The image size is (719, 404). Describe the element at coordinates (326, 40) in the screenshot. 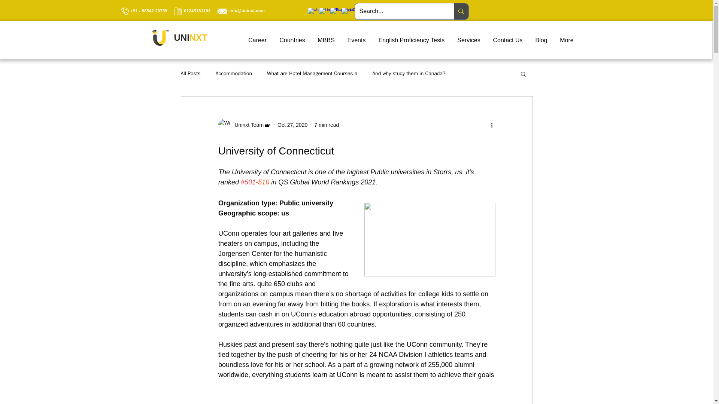

I see `MBBS` at that location.